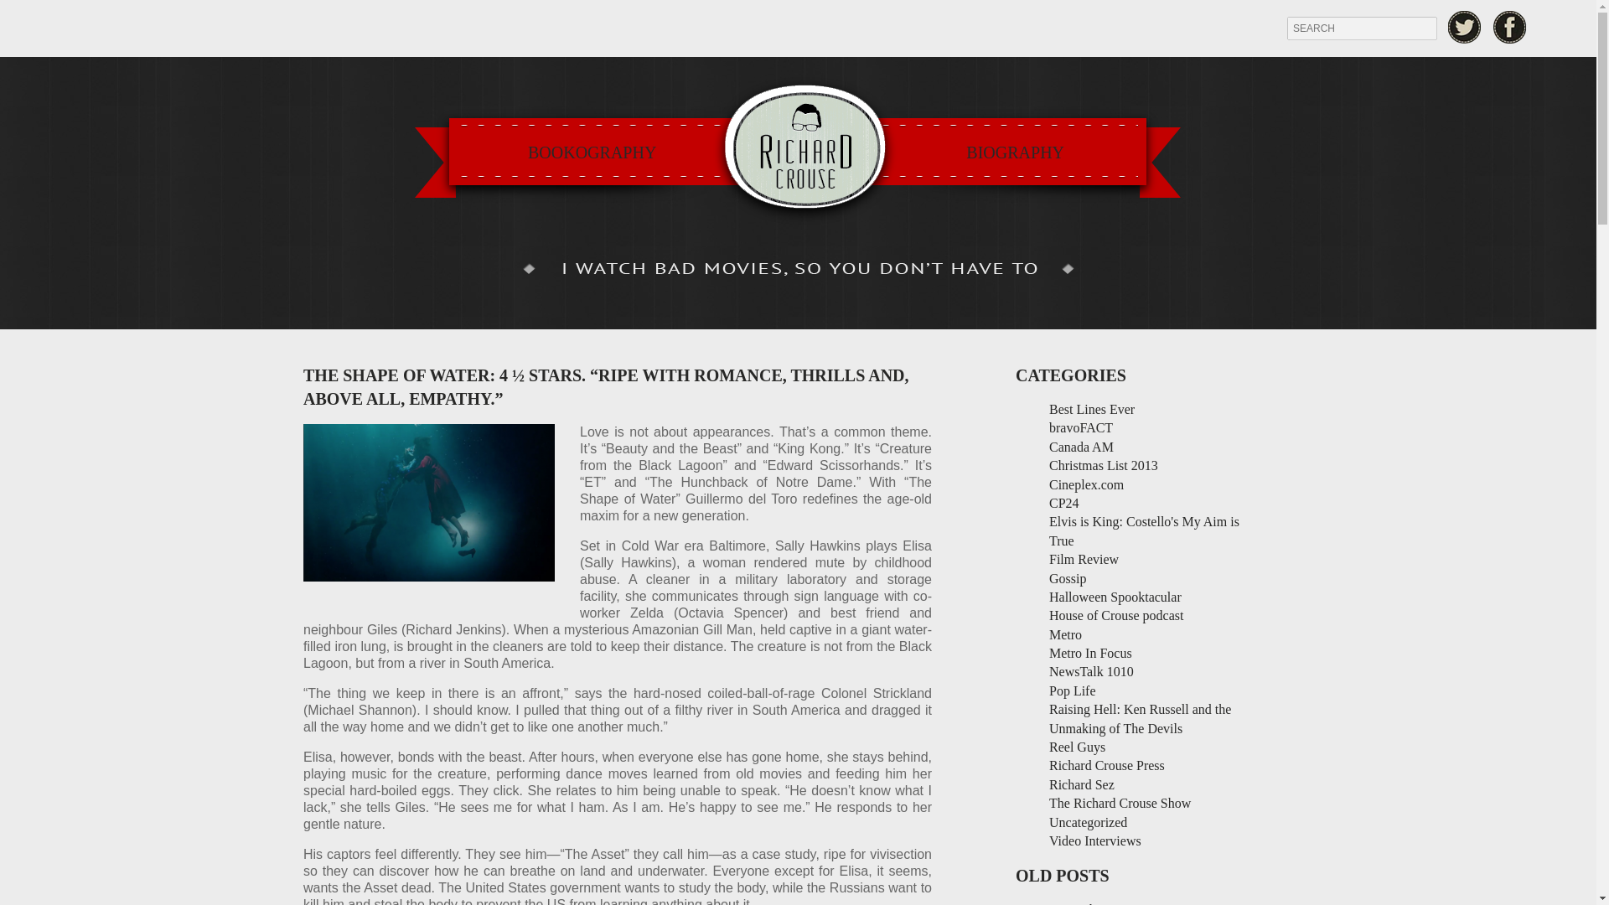  Describe the element at coordinates (1140, 718) in the screenshot. I see `Raising Hell: Ken Russell and the Unmaking of The Devils` at that location.